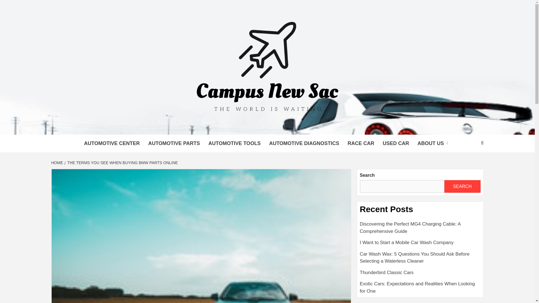  I want to click on Thunderbird Classic Cars, so click(420, 275).